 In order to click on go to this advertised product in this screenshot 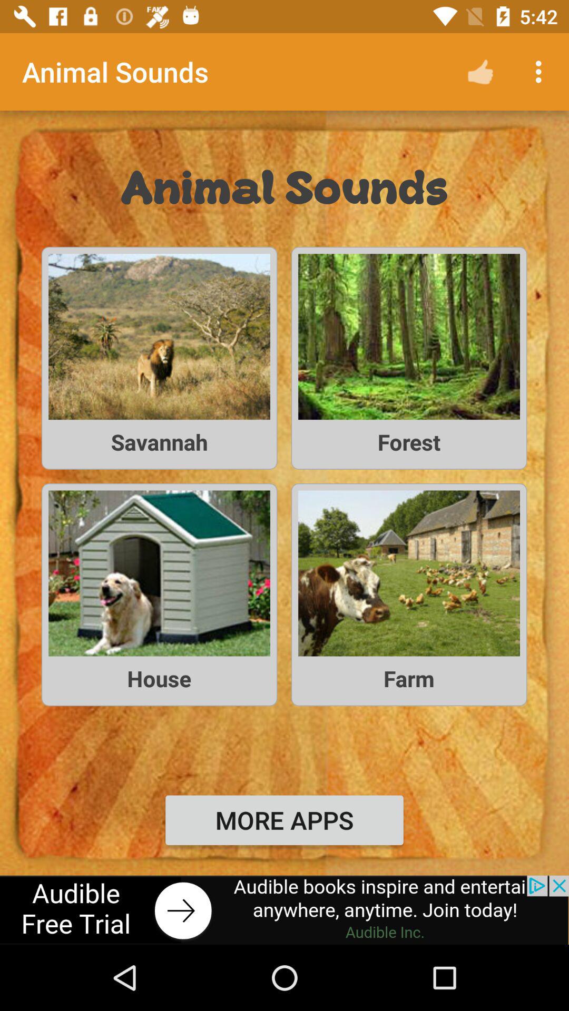, I will do `click(284, 910)`.